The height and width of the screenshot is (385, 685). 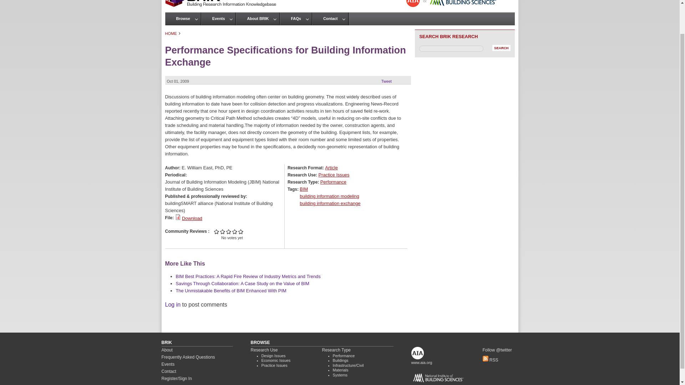 I want to click on Systems, so click(x=340, y=375).